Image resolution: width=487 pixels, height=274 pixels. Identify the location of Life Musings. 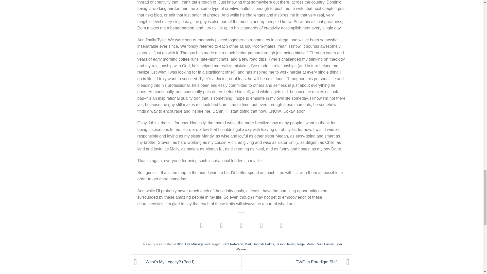
(194, 244).